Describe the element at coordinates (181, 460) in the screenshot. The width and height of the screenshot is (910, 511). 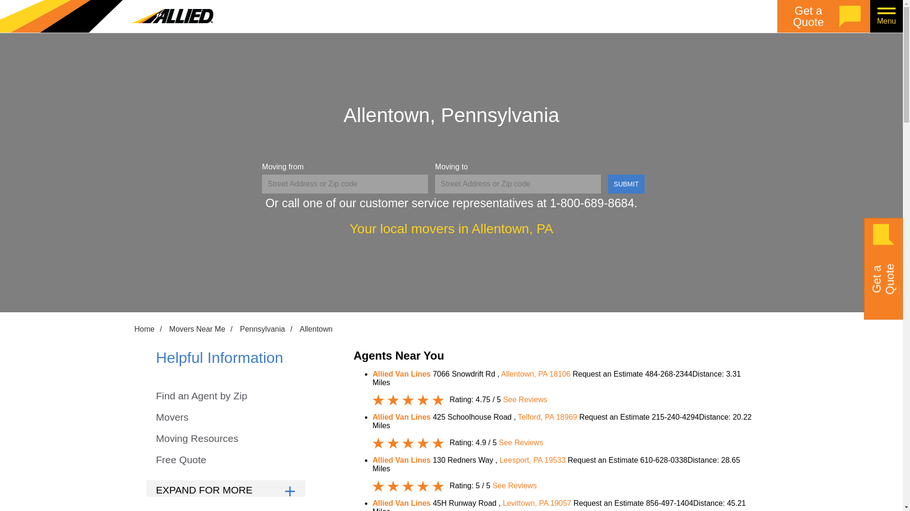
I see `Free Quote` at that location.